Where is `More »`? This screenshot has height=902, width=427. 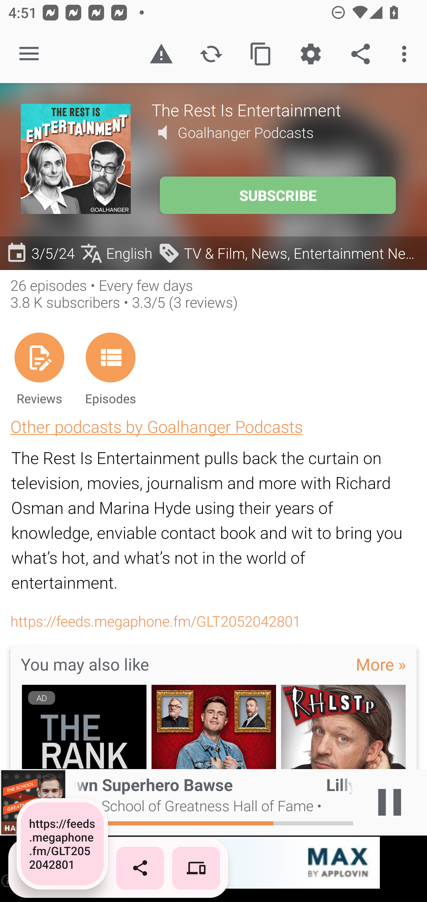
More » is located at coordinates (381, 664).